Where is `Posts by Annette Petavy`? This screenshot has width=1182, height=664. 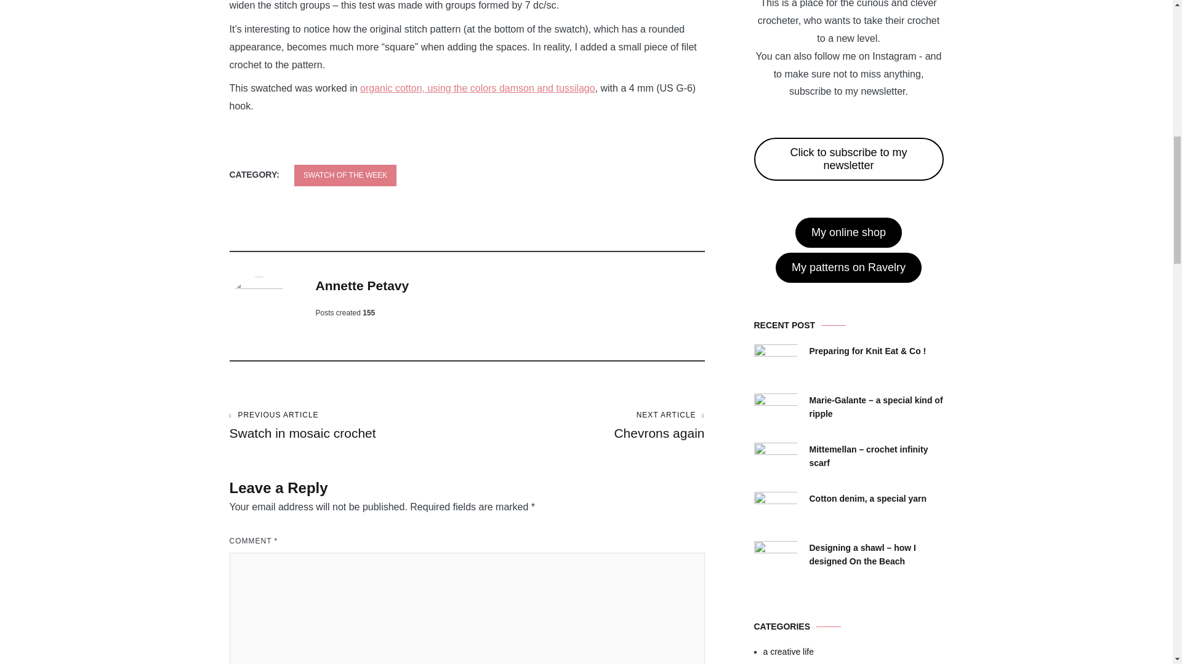
Posts by Annette Petavy is located at coordinates (362, 285).